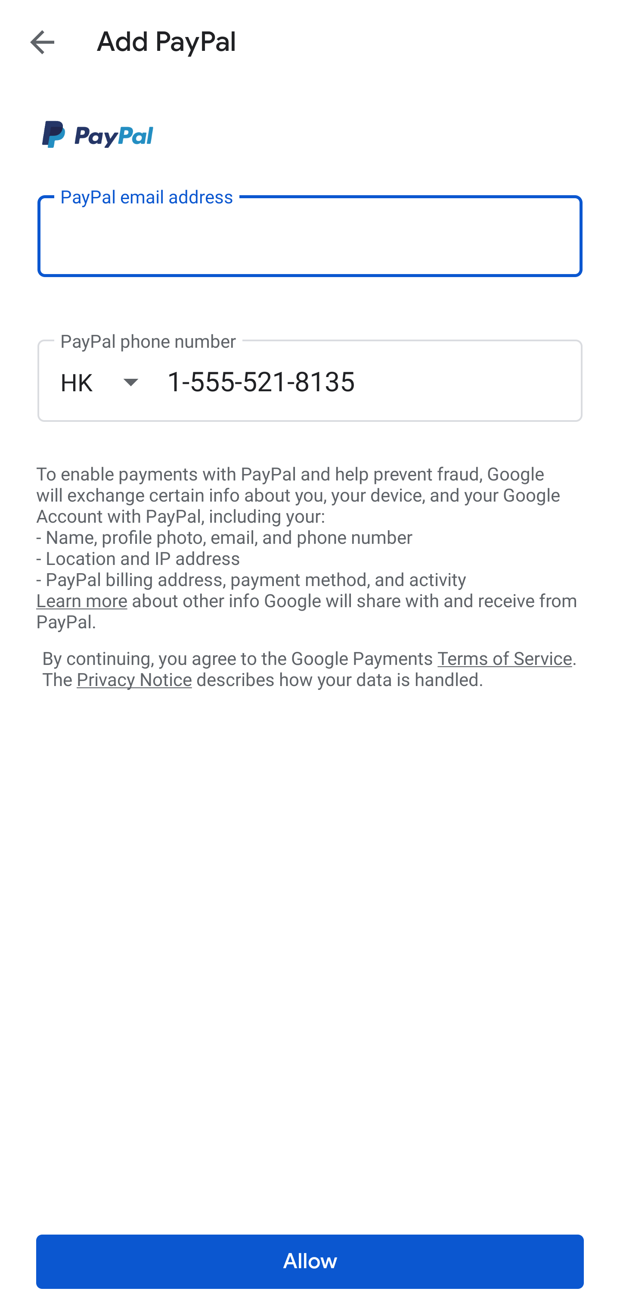  Describe the element at coordinates (505, 658) in the screenshot. I see `Terms of Service` at that location.